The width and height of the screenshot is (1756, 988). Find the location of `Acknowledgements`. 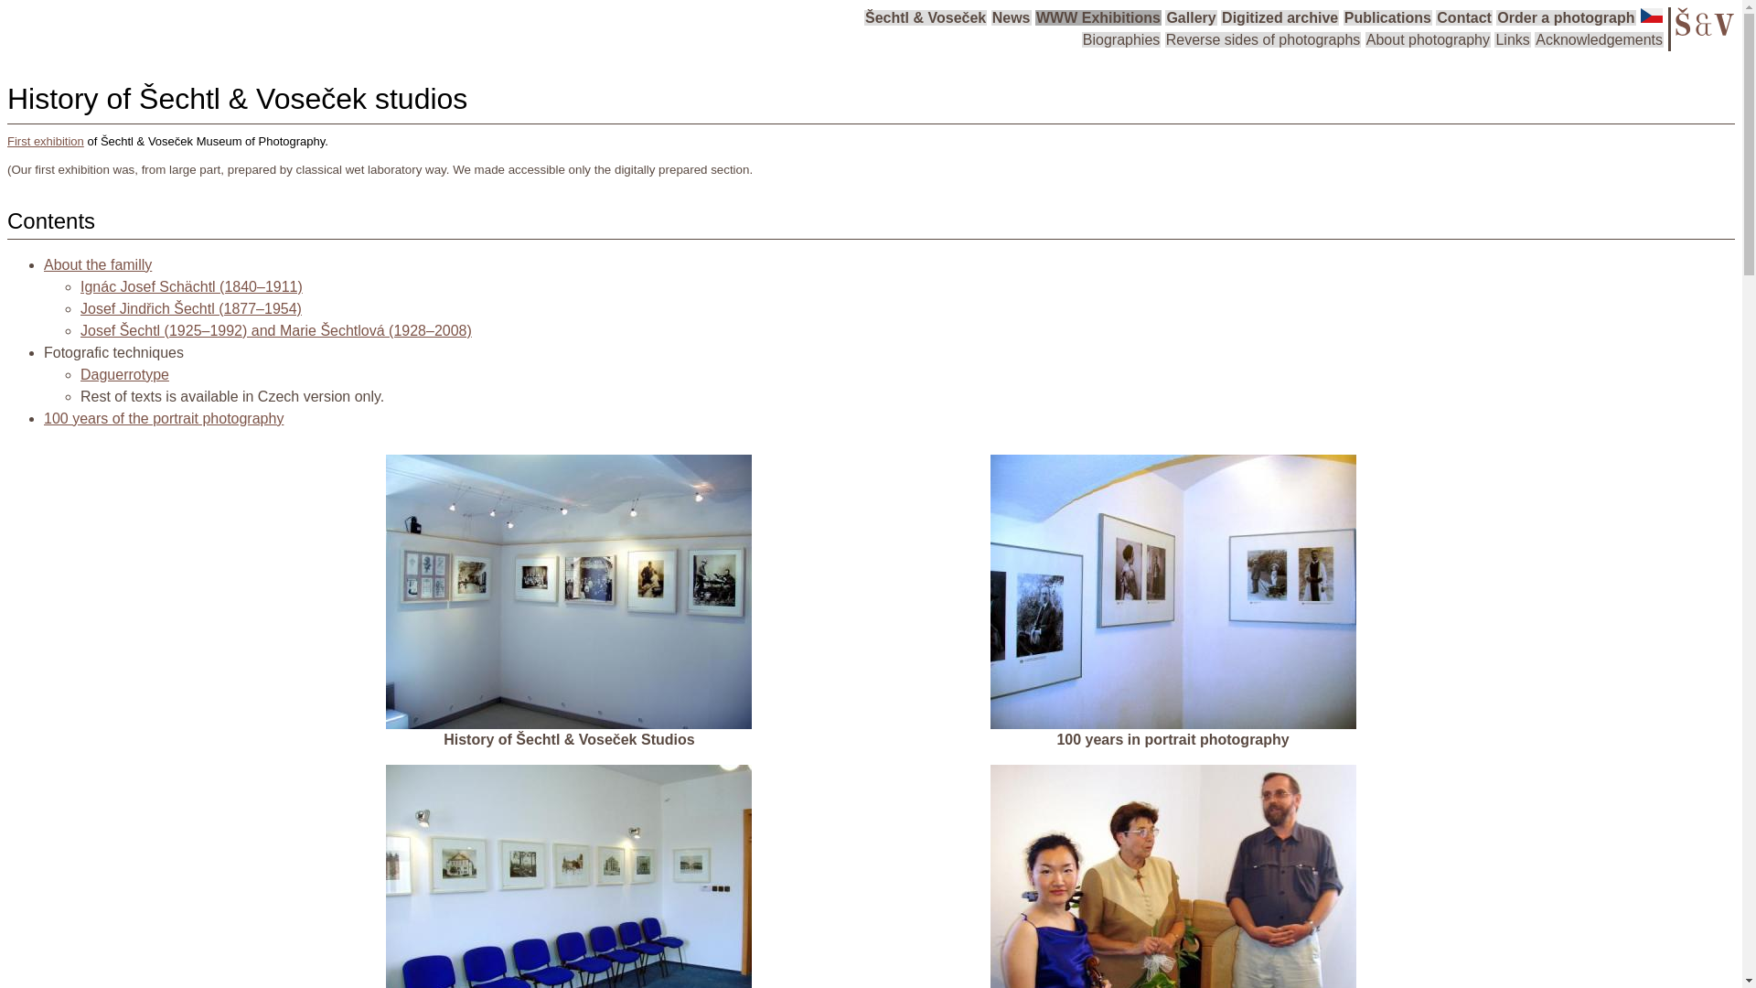

Acknowledgements is located at coordinates (1599, 38).